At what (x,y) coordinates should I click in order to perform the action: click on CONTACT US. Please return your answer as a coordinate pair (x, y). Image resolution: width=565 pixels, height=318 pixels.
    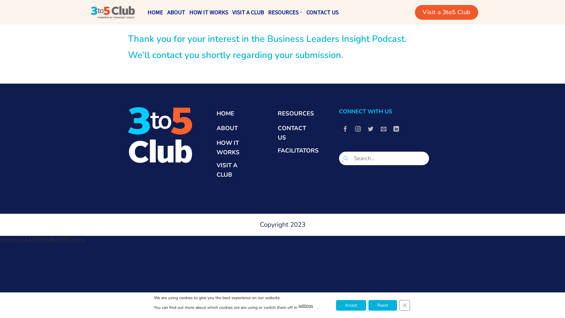
    Looking at the image, I should click on (323, 12).